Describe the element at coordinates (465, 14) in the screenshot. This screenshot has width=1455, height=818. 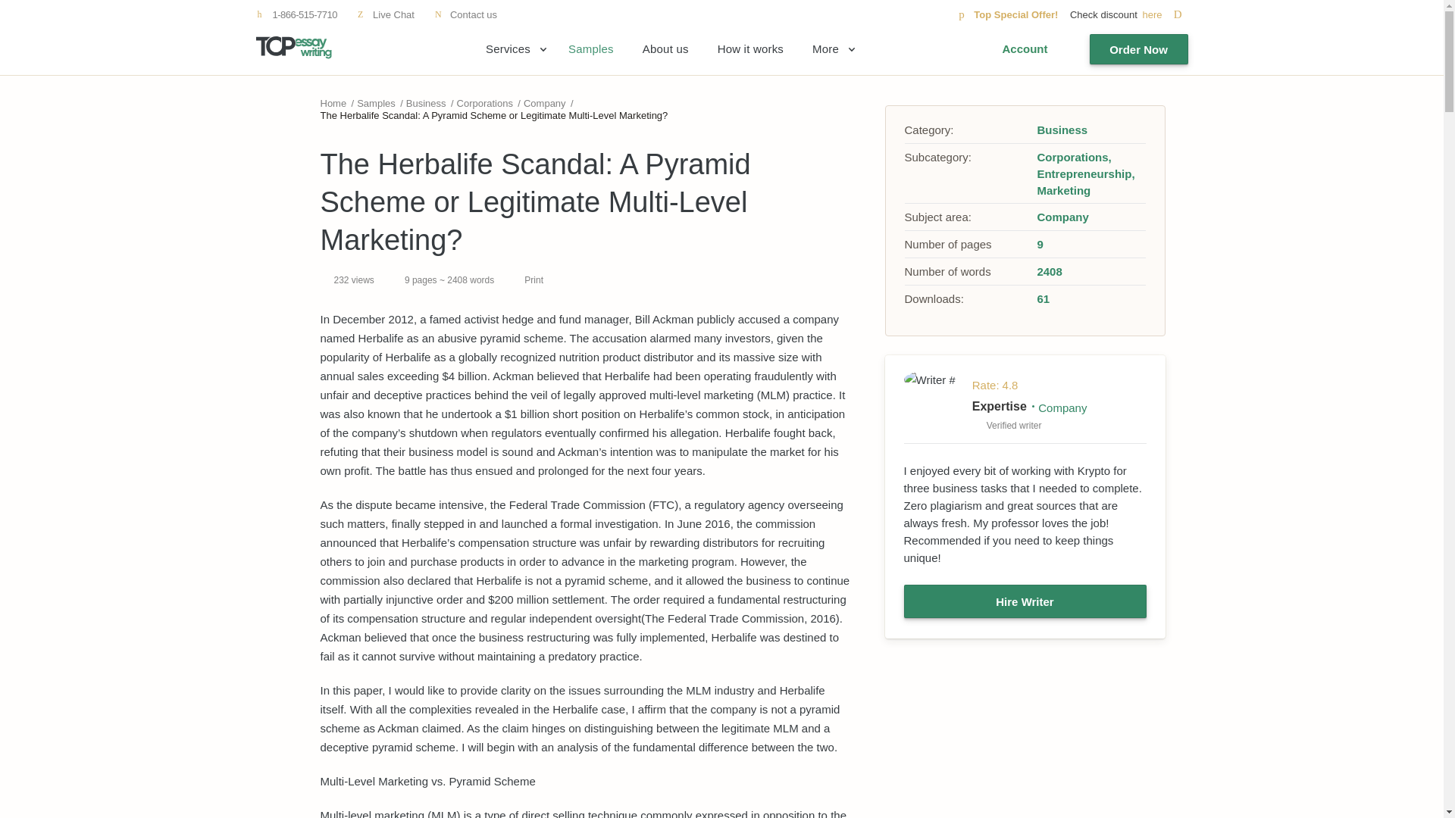
I see `Contact us` at that location.